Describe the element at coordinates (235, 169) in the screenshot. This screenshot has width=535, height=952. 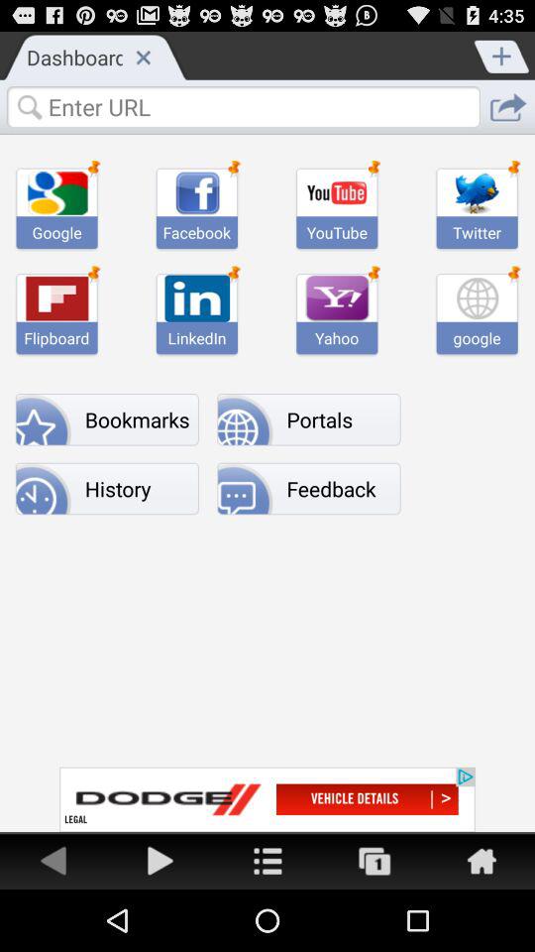
I see `click on the pin icon which is on the top second image` at that location.